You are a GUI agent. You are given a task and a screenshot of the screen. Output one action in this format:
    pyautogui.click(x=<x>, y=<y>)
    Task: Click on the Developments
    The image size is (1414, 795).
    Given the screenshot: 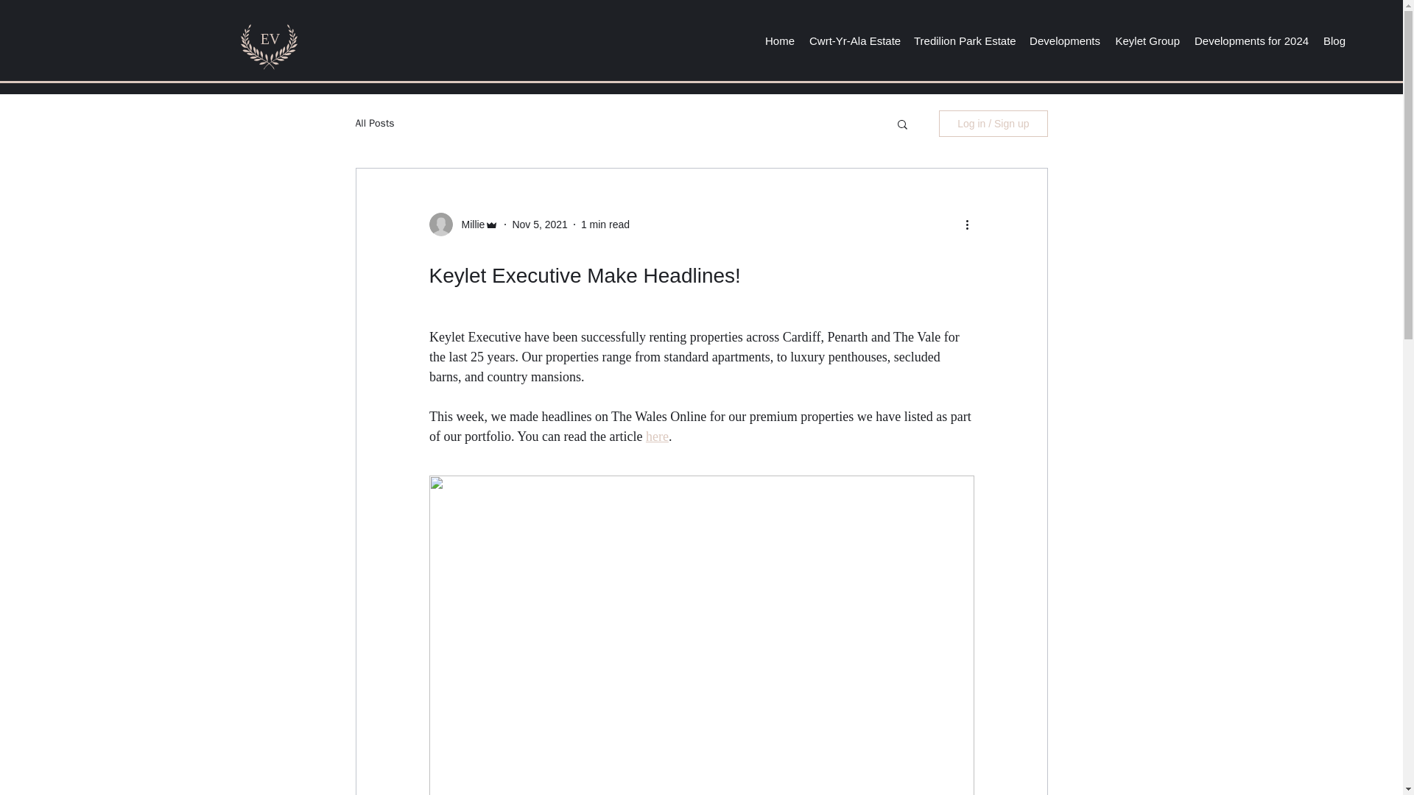 What is the action you would take?
    pyautogui.click(x=1065, y=41)
    